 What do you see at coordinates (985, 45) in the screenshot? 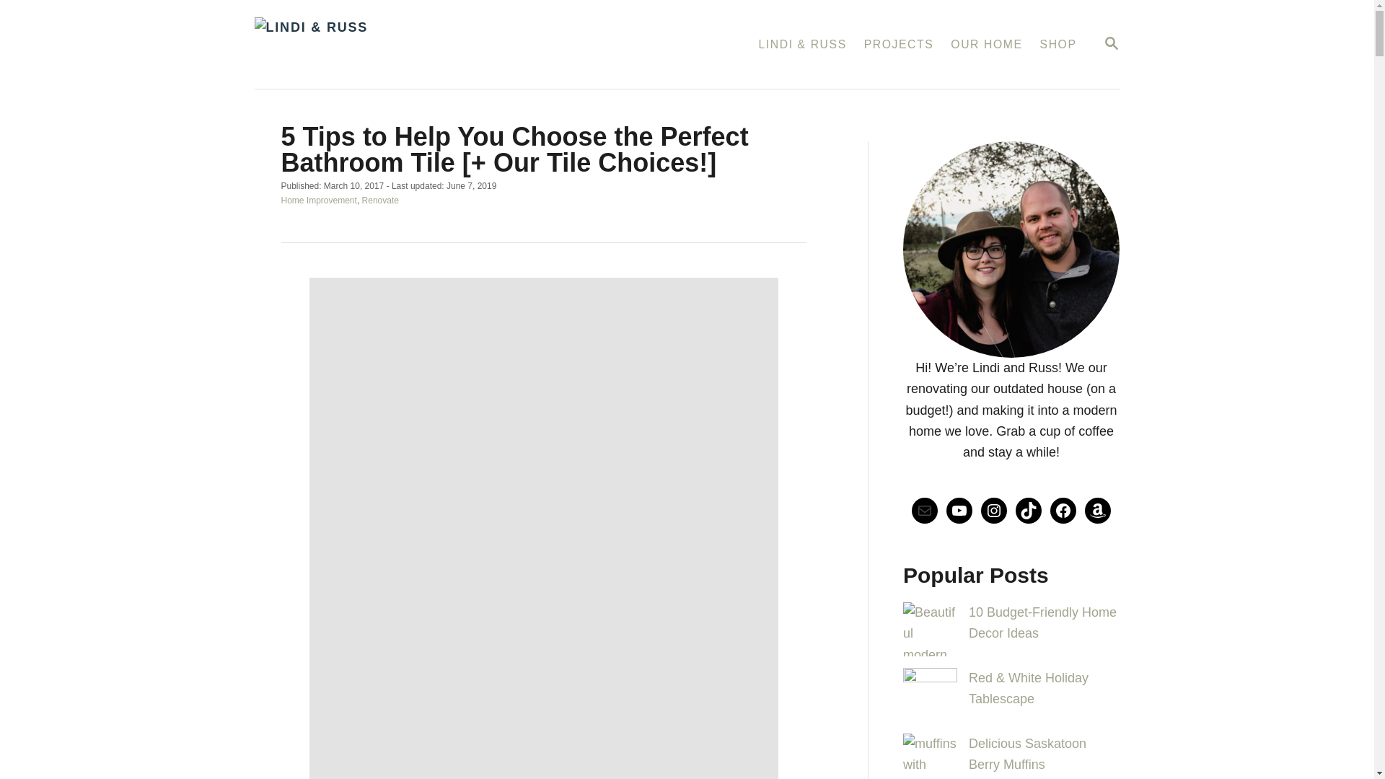
I see `PROJECTS` at bounding box center [985, 45].